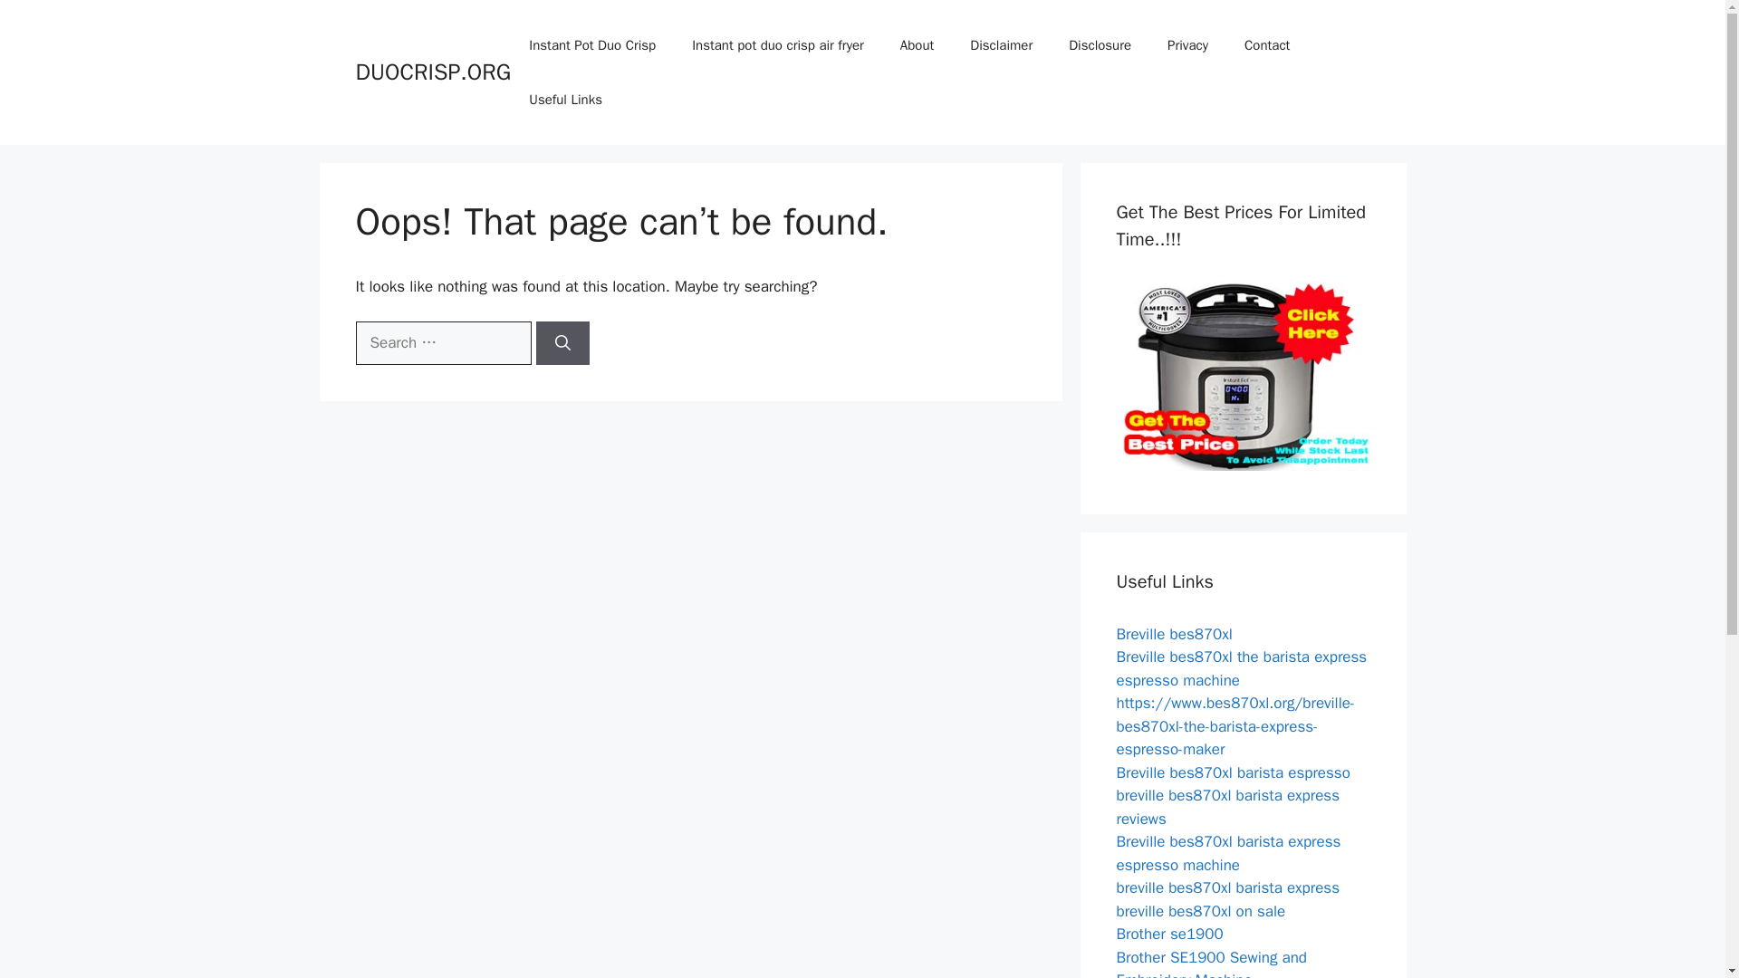 The image size is (1739, 978). I want to click on Brother se1900, so click(1168, 934).